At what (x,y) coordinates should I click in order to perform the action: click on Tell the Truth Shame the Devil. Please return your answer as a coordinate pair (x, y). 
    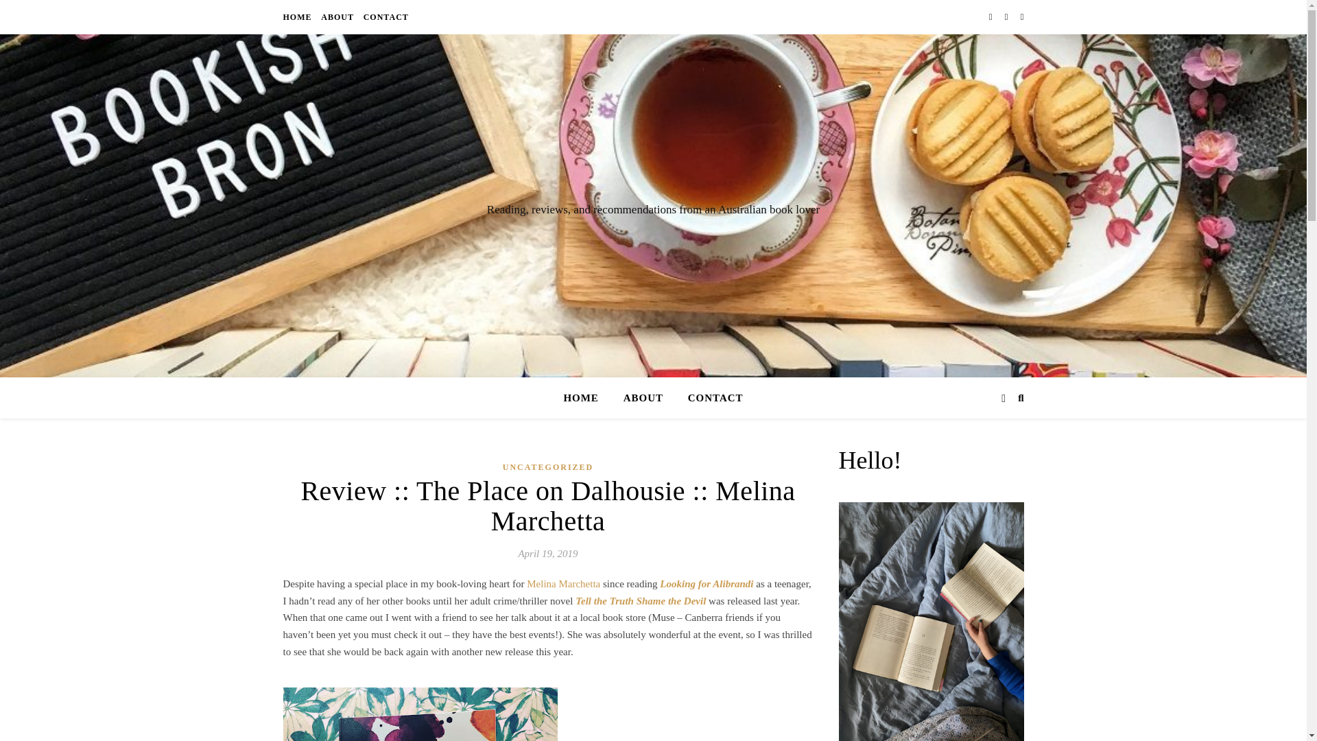
    Looking at the image, I should click on (641, 601).